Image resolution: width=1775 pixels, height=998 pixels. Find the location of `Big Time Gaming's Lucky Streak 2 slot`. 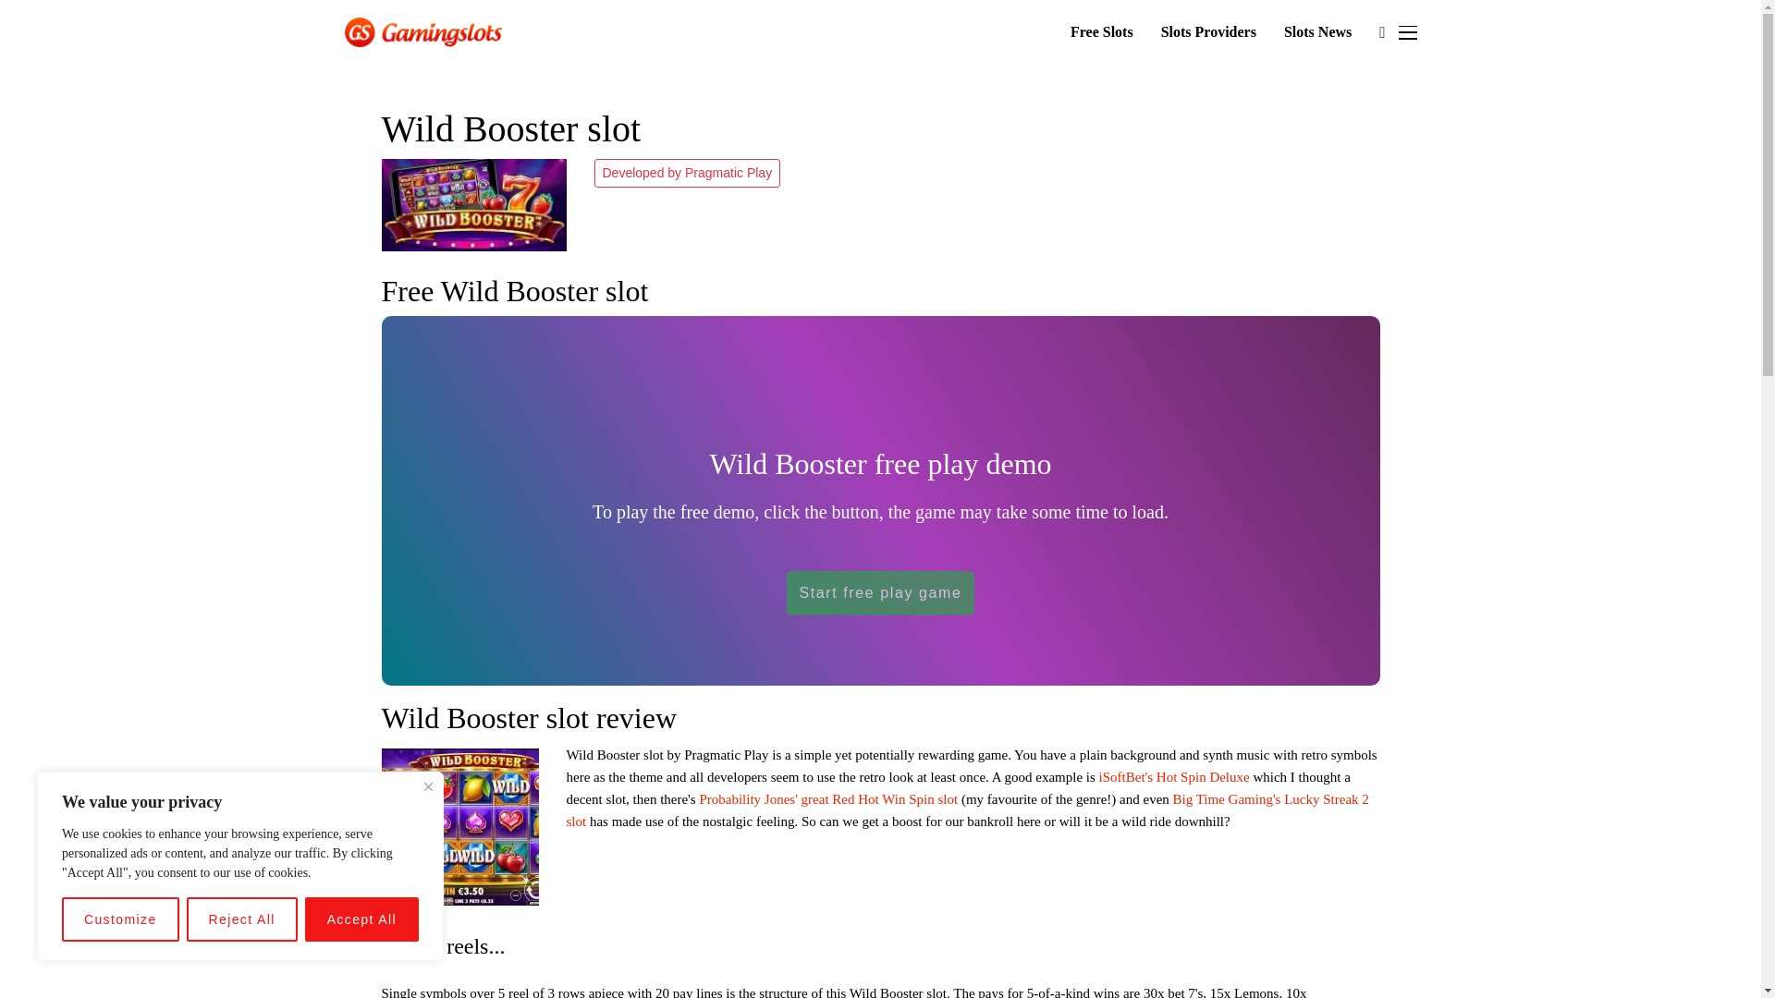

Big Time Gaming's Lucky Streak 2 slot is located at coordinates (967, 810).